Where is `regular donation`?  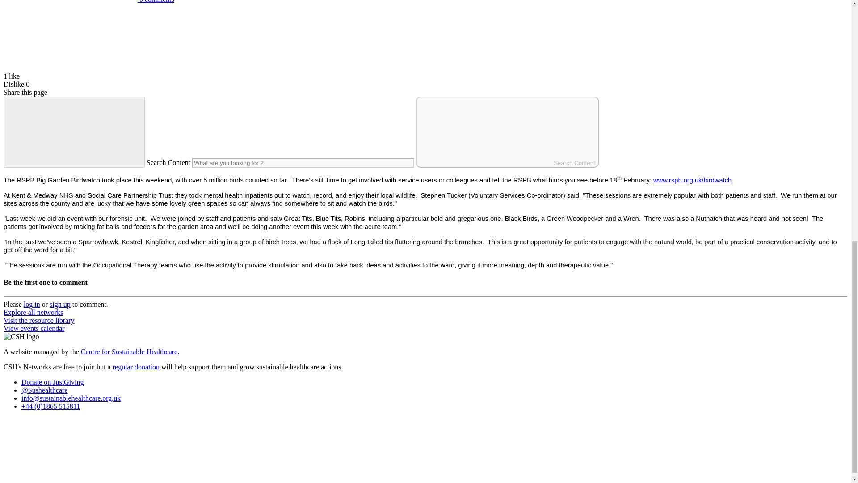 regular donation is located at coordinates (136, 367).